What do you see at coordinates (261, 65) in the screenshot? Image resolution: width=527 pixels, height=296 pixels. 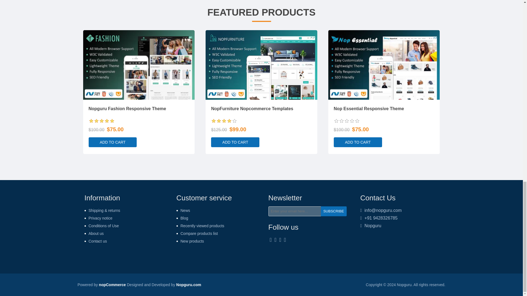 I see `Show details for NopFurniture Nopcommerce Templates` at bounding box center [261, 65].